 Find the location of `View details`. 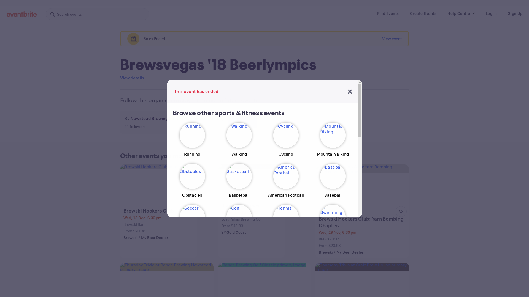

View details is located at coordinates (132, 78).